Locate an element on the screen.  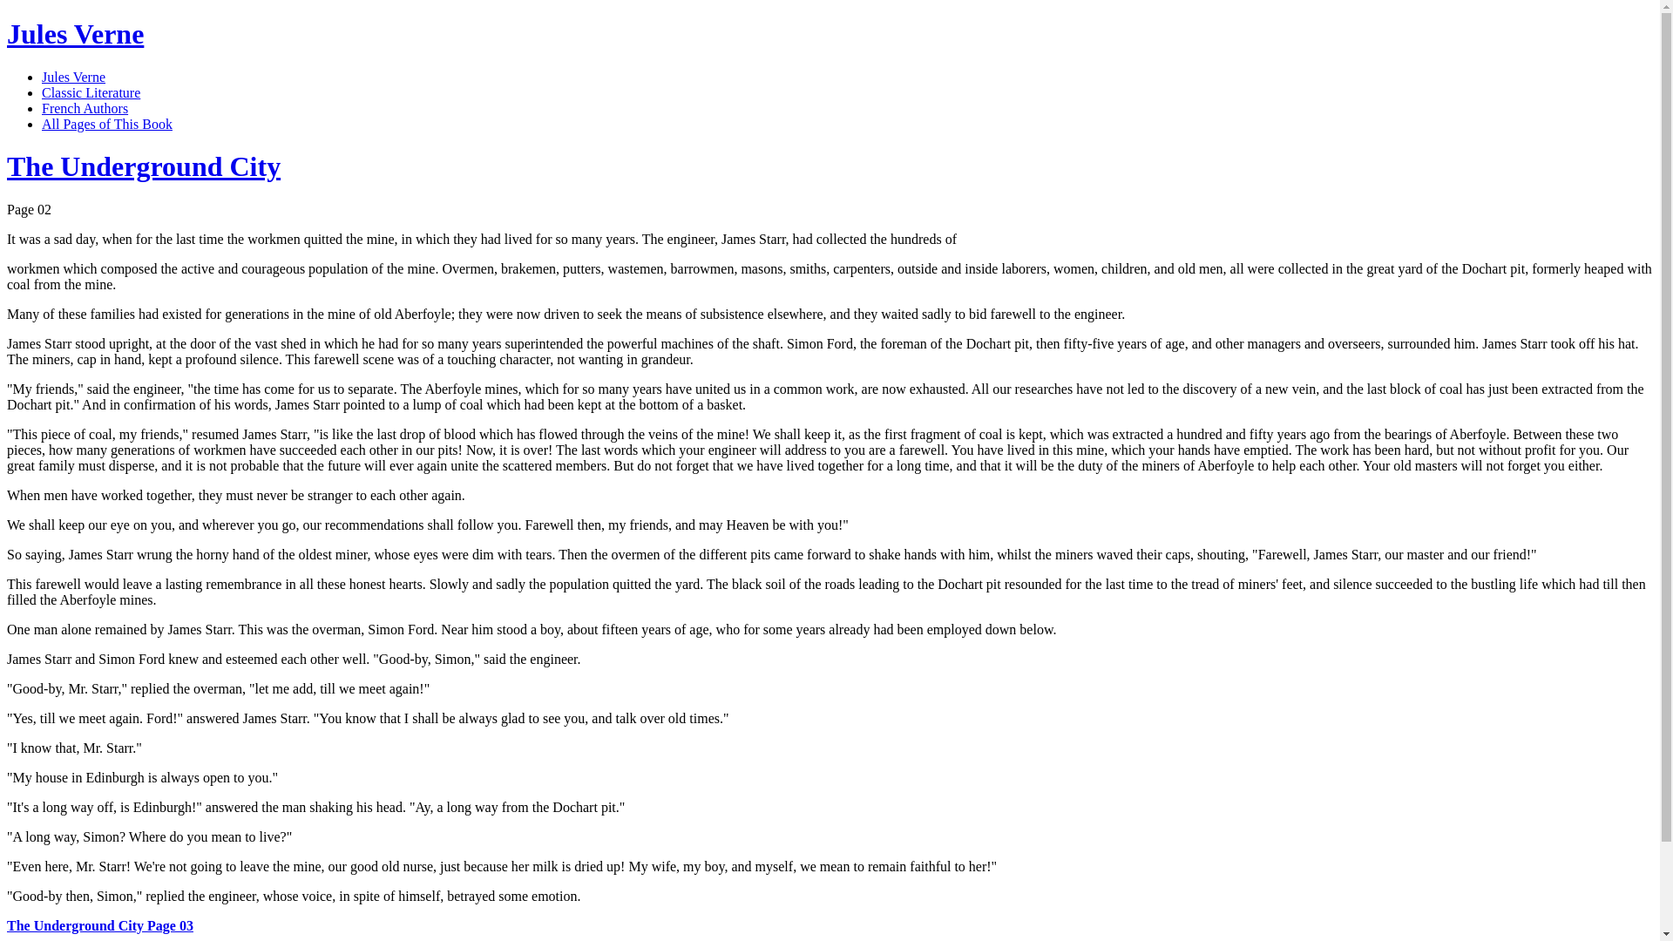
Jules Verne is located at coordinates (75, 33).